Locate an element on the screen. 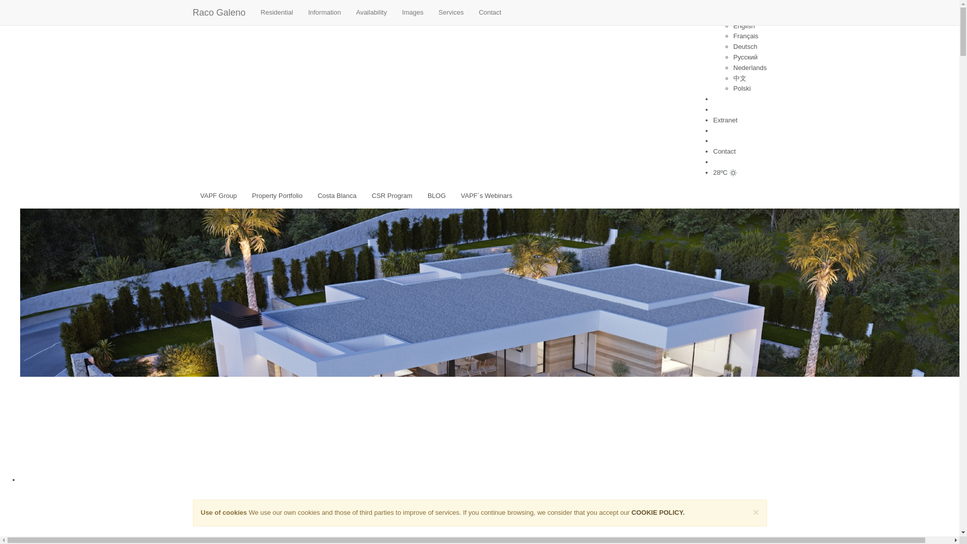  Property Portfolio is located at coordinates (277, 195).